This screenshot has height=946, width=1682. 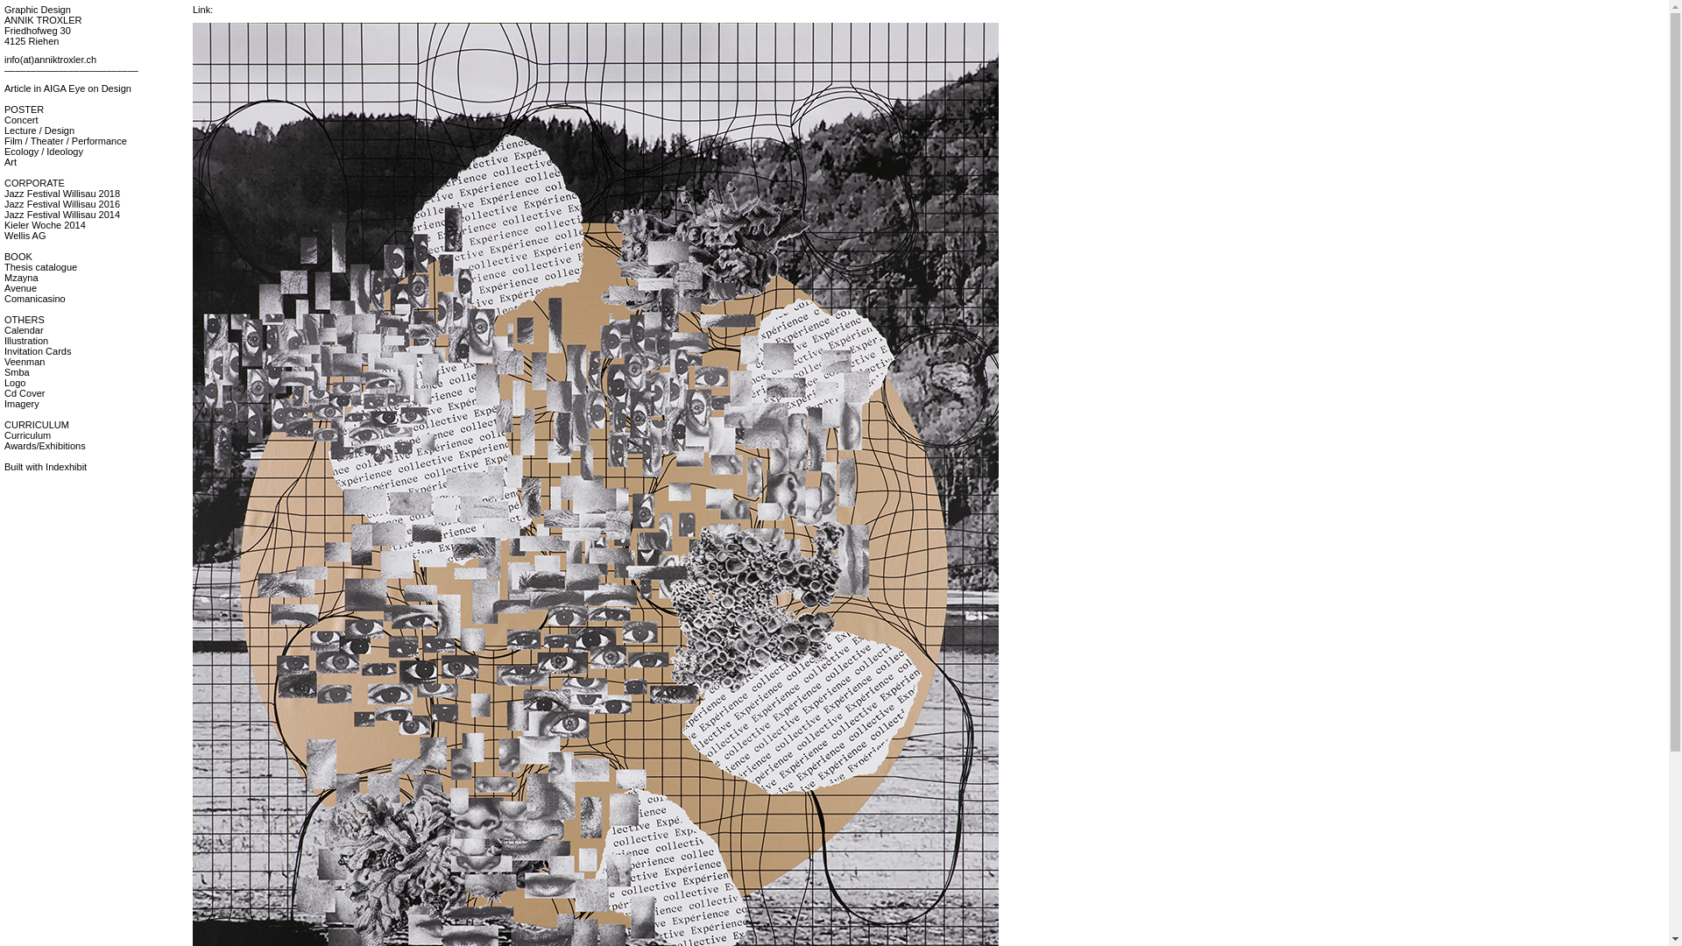 I want to click on Avenue, so click(x=21, y=288).